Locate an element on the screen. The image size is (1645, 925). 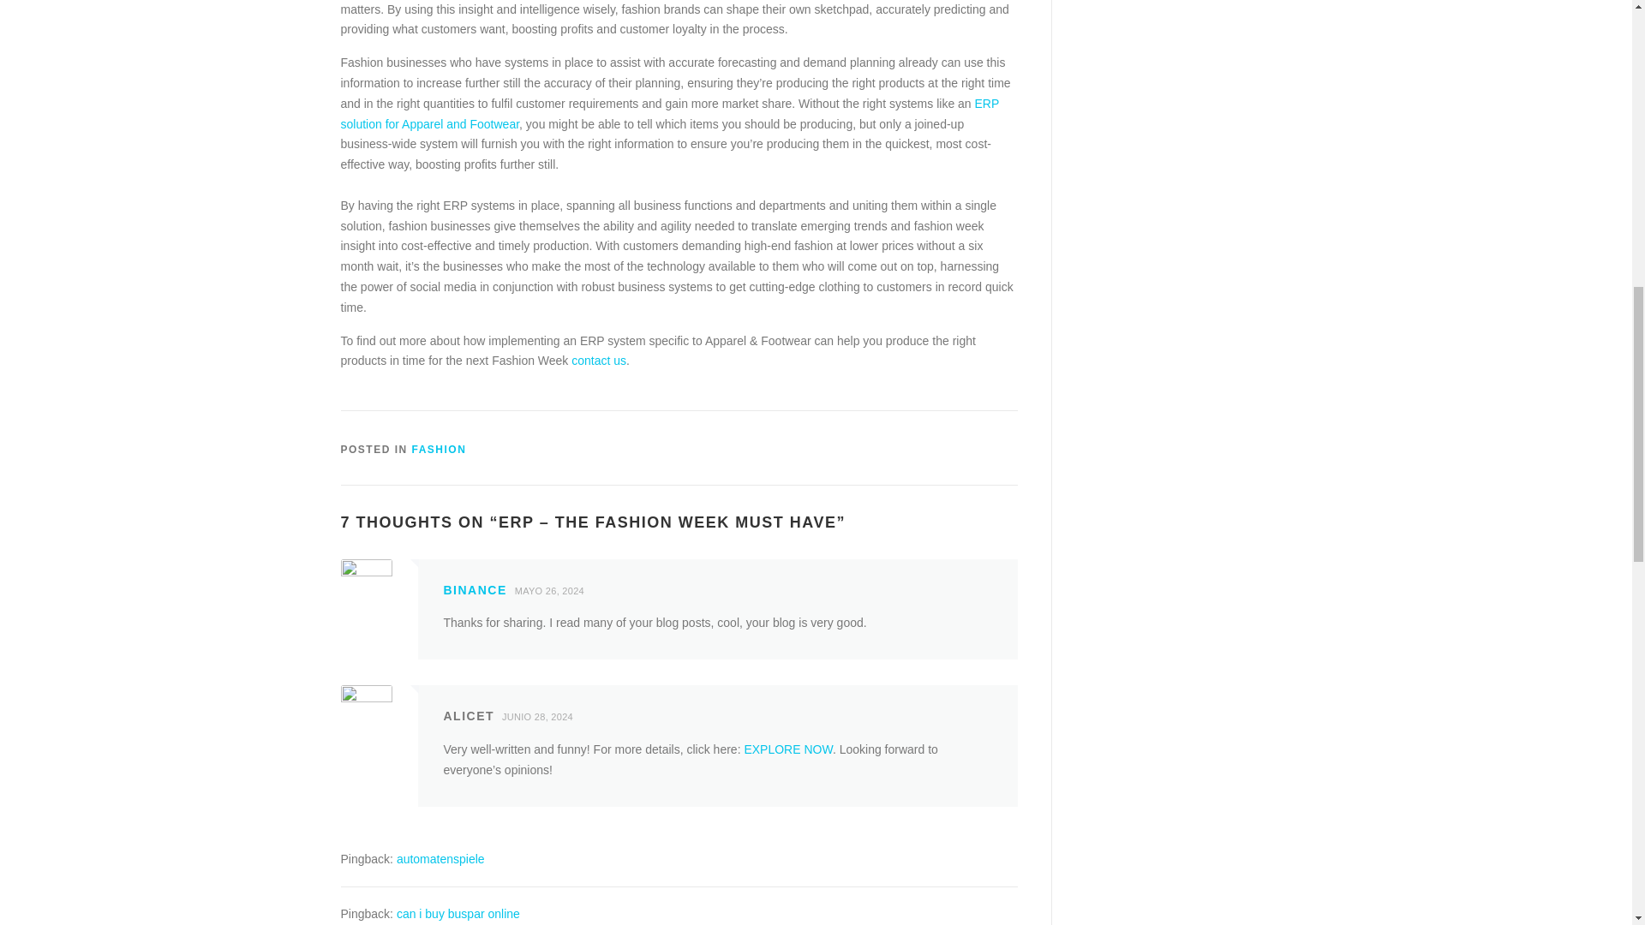
BINANCE is located at coordinates (475, 589).